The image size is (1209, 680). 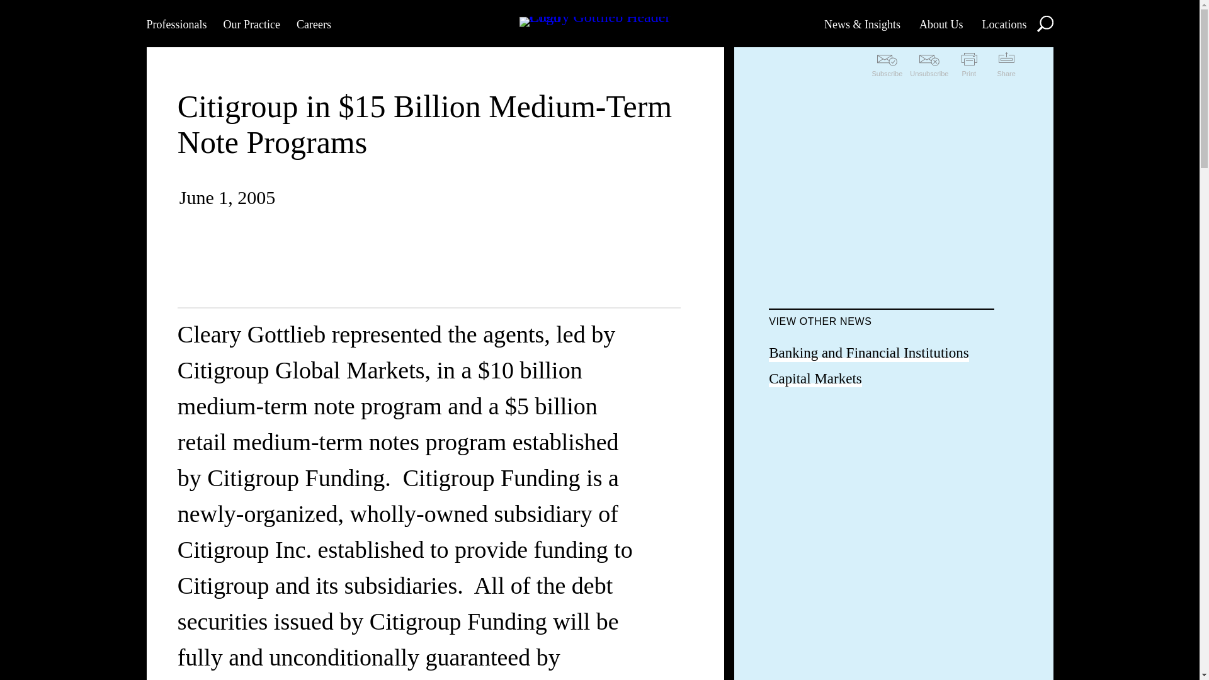 I want to click on About Us, so click(x=941, y=23).